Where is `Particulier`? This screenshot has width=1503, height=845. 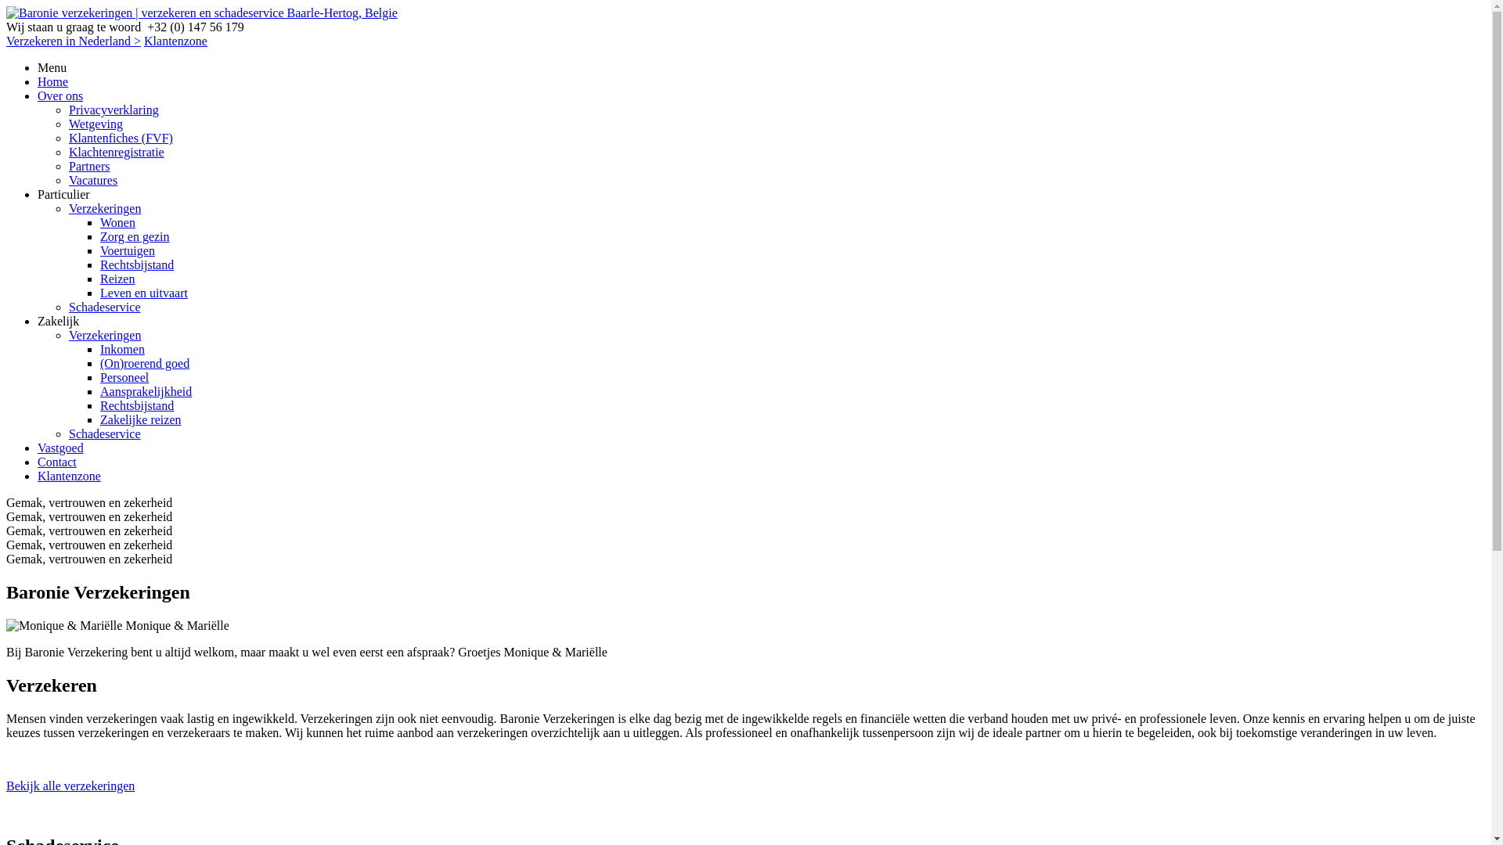
Particulier is located at coordinates (64, 194).